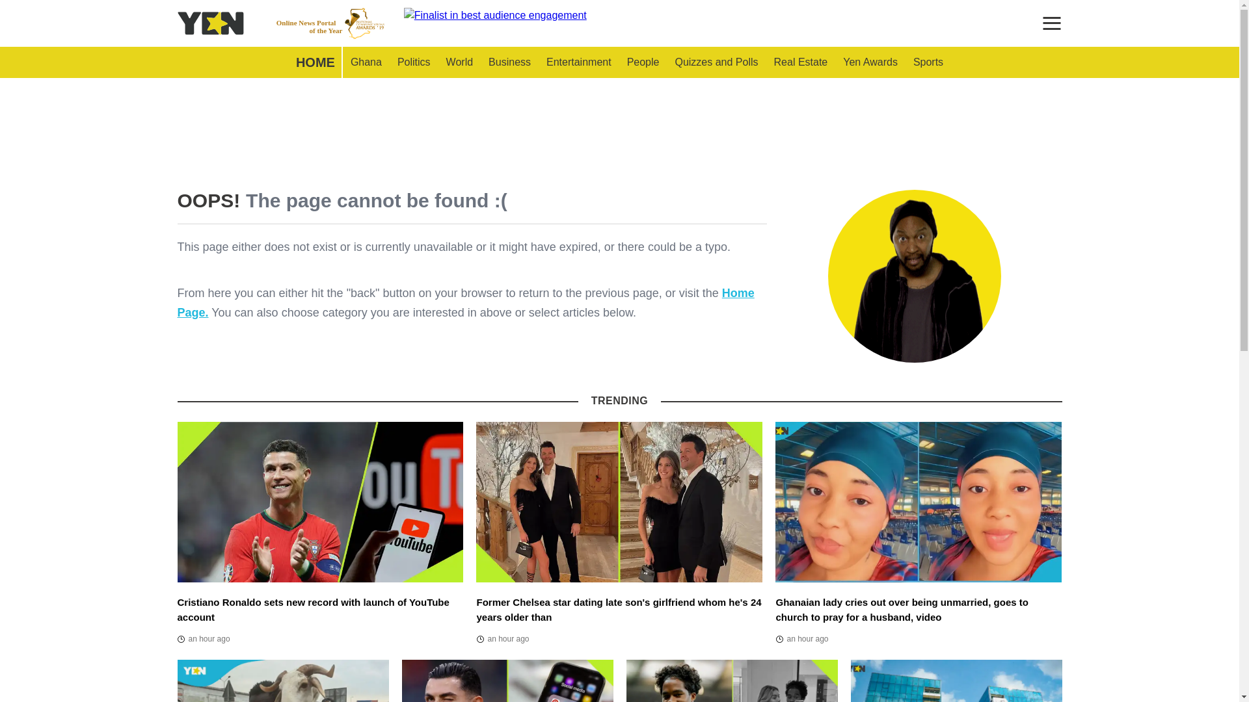 This screenshot has width=1249, height=702. I want to click on HOME, so click(315, 62).